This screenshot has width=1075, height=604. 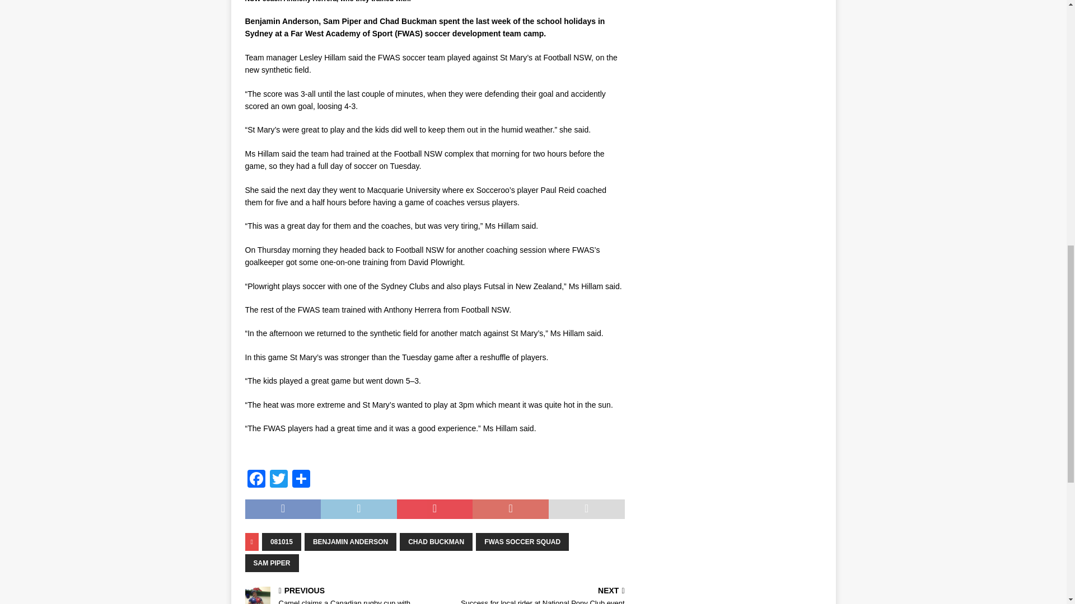 I want to click on Share, so click(x=301, y=480).